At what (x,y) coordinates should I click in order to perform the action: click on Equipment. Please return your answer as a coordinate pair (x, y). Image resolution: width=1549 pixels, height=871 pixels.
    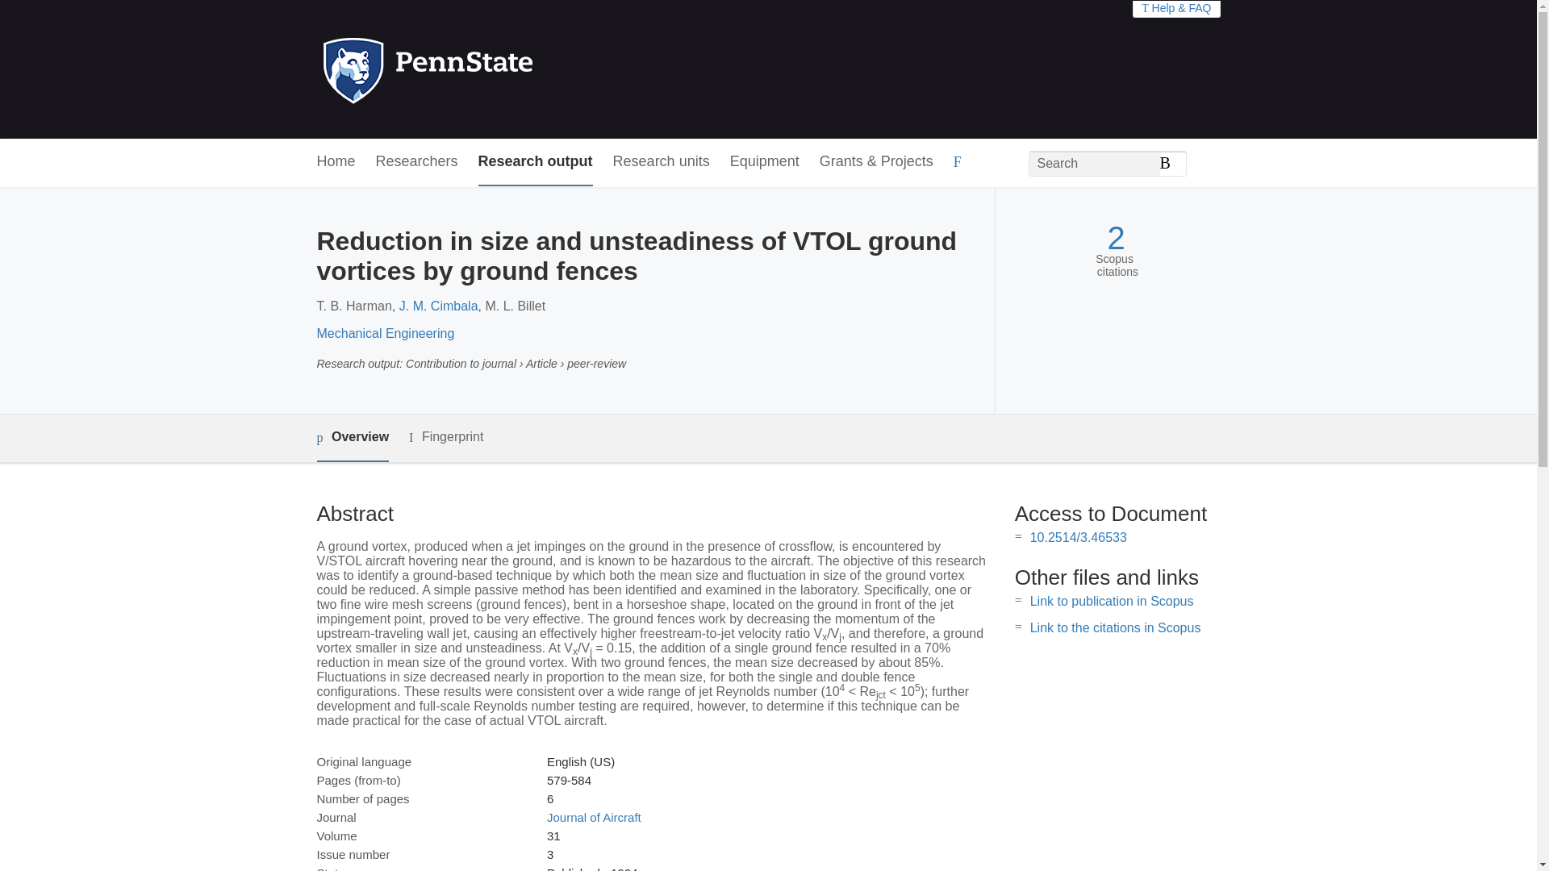
    Looking at the image, I should click on (764, 162).